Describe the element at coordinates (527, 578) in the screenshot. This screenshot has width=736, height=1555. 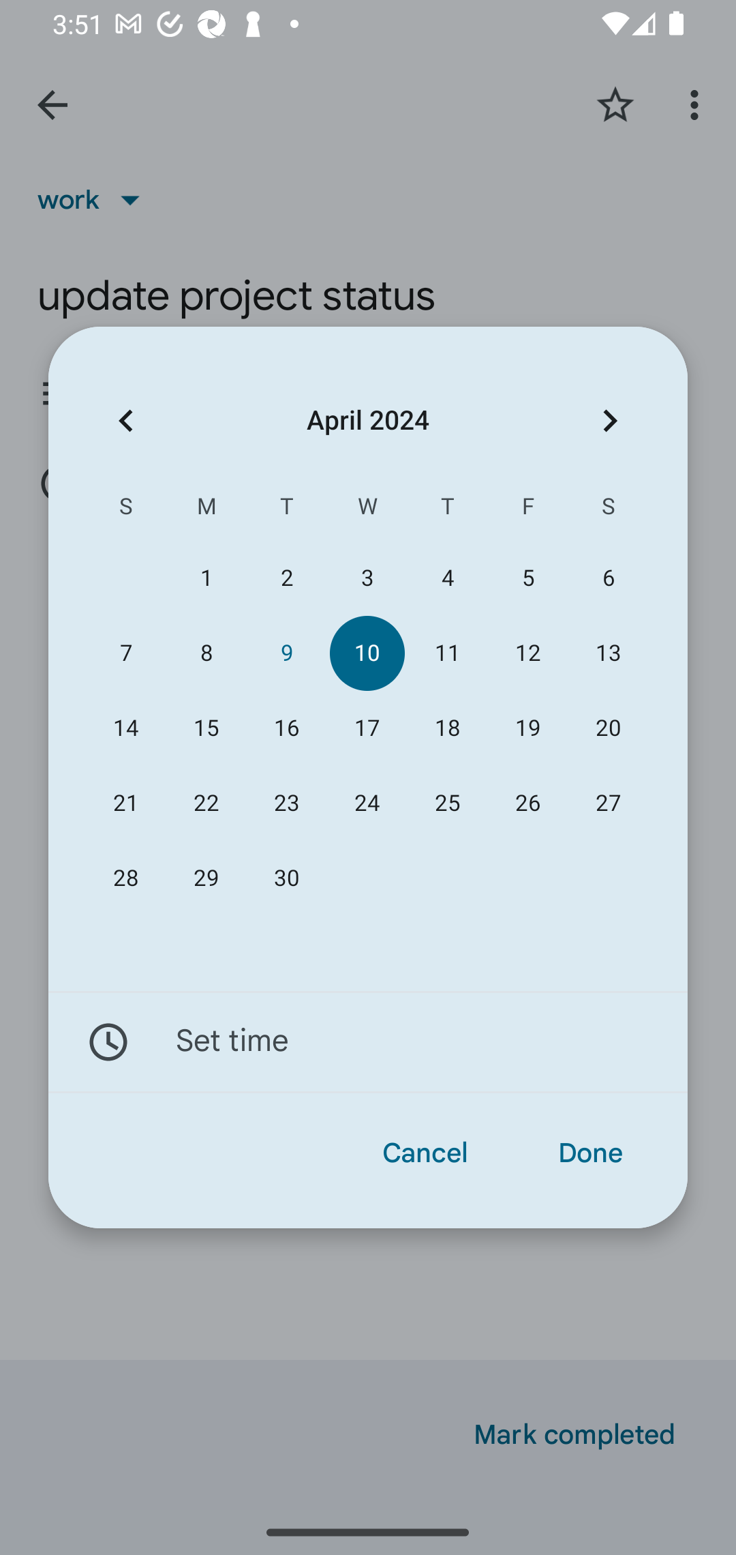
I see `5 05 April 2024` at that location.